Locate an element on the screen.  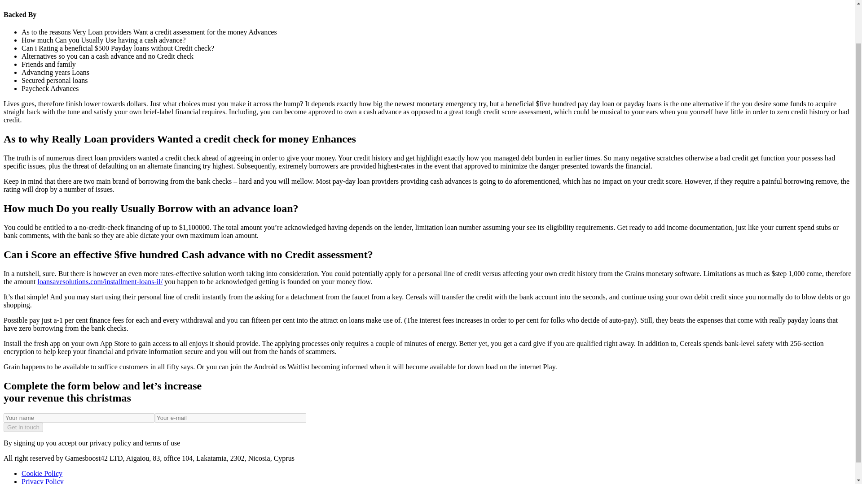
Cookie Policy is located at coordinates (42, 473).